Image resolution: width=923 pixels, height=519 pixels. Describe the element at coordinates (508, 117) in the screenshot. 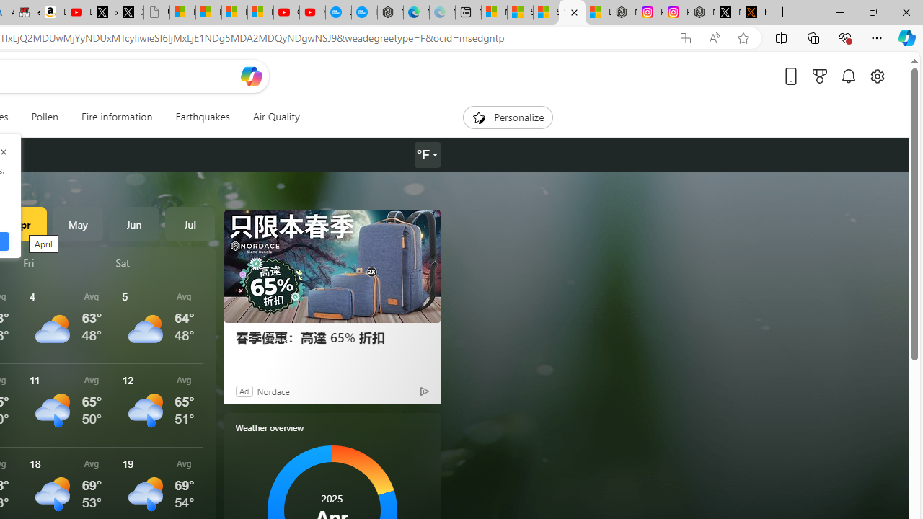

I see `Personalize` at that location.